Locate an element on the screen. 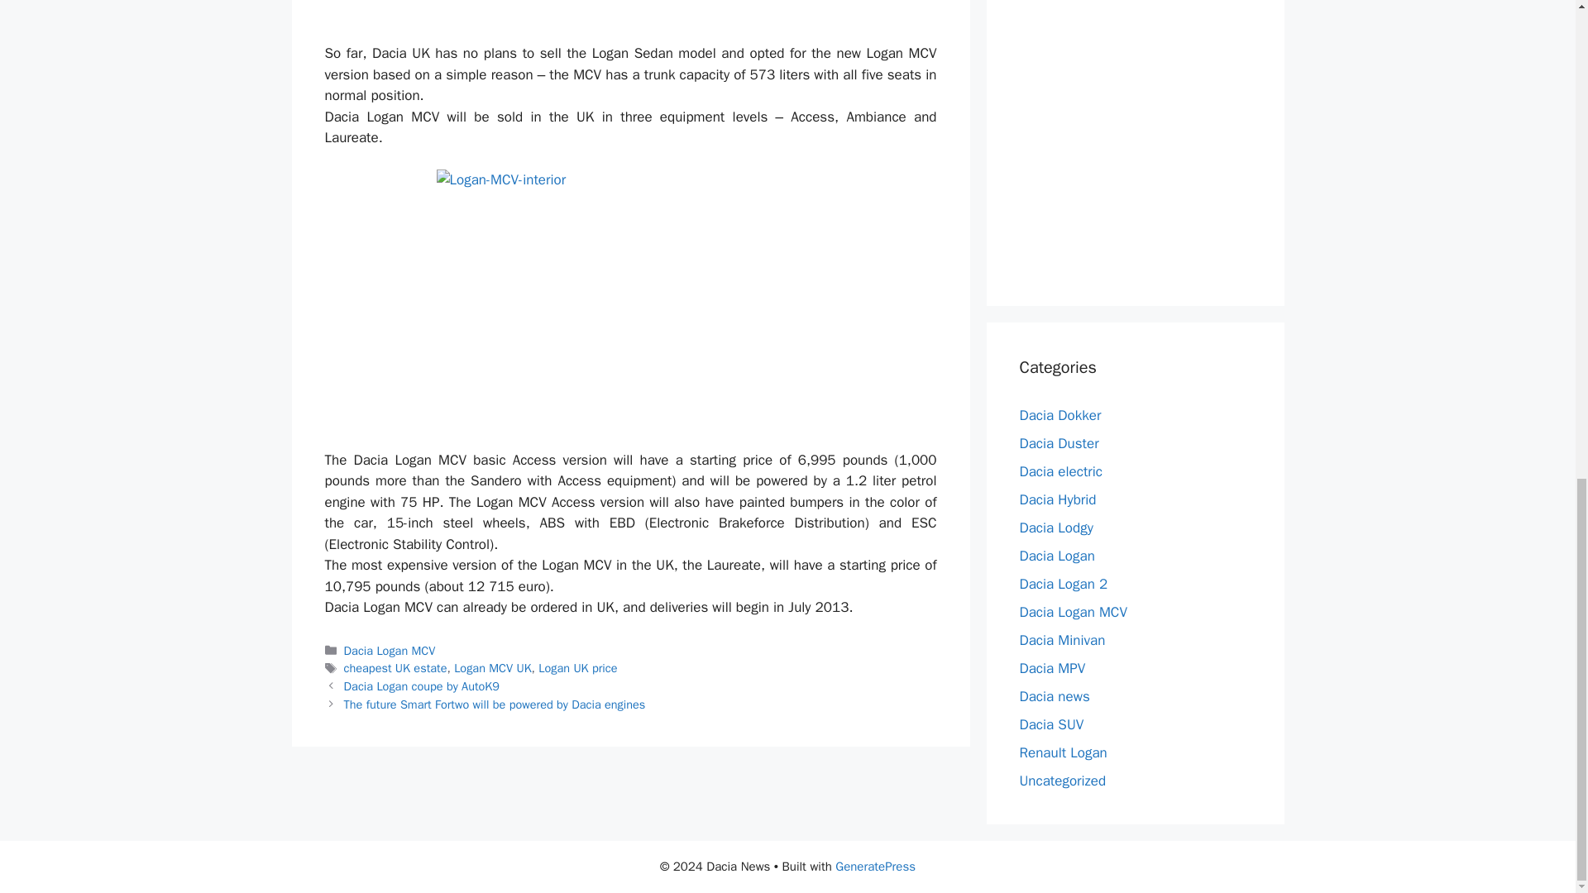 The image size is (1588, 893). cheapest UK estate is located at coordinates (395, 668).